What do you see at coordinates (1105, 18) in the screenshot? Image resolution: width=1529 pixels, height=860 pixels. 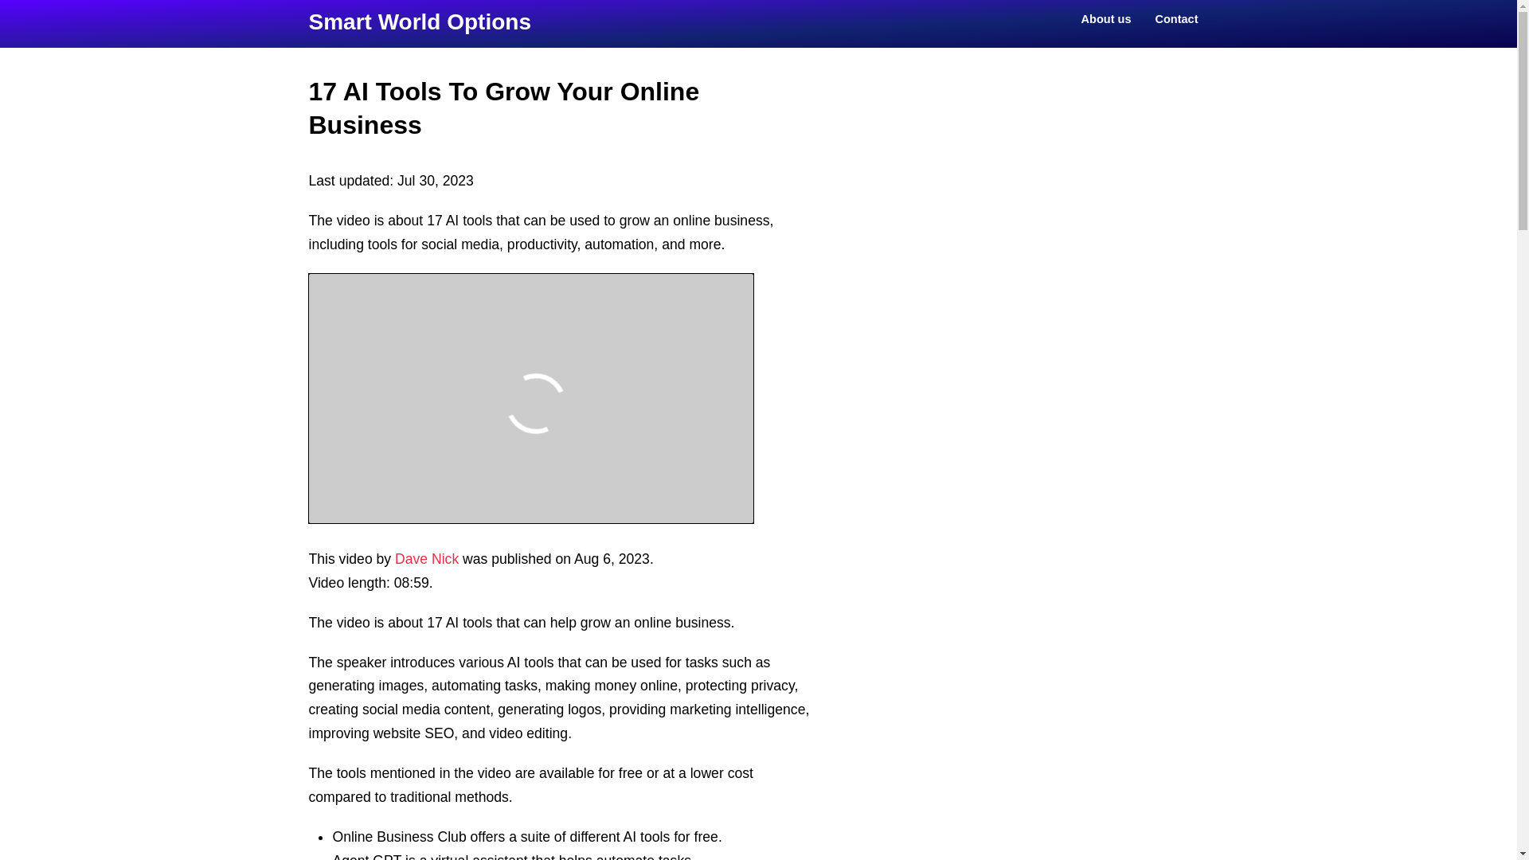 I see `About us` at bounding box center [1105, 18].